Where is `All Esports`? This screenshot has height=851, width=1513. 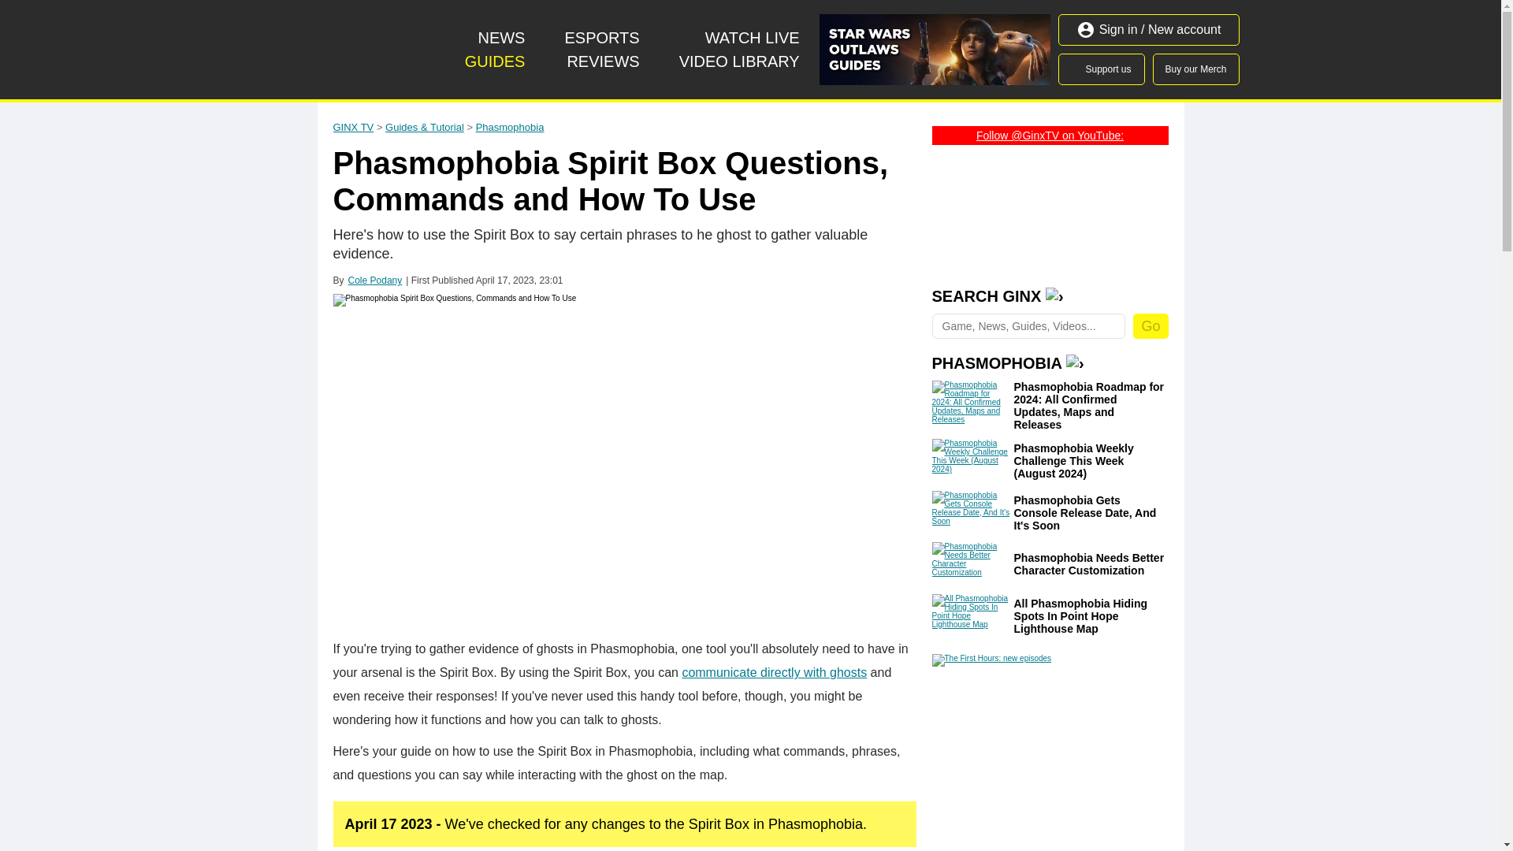
All Esports is located at coordinates (602, 38).